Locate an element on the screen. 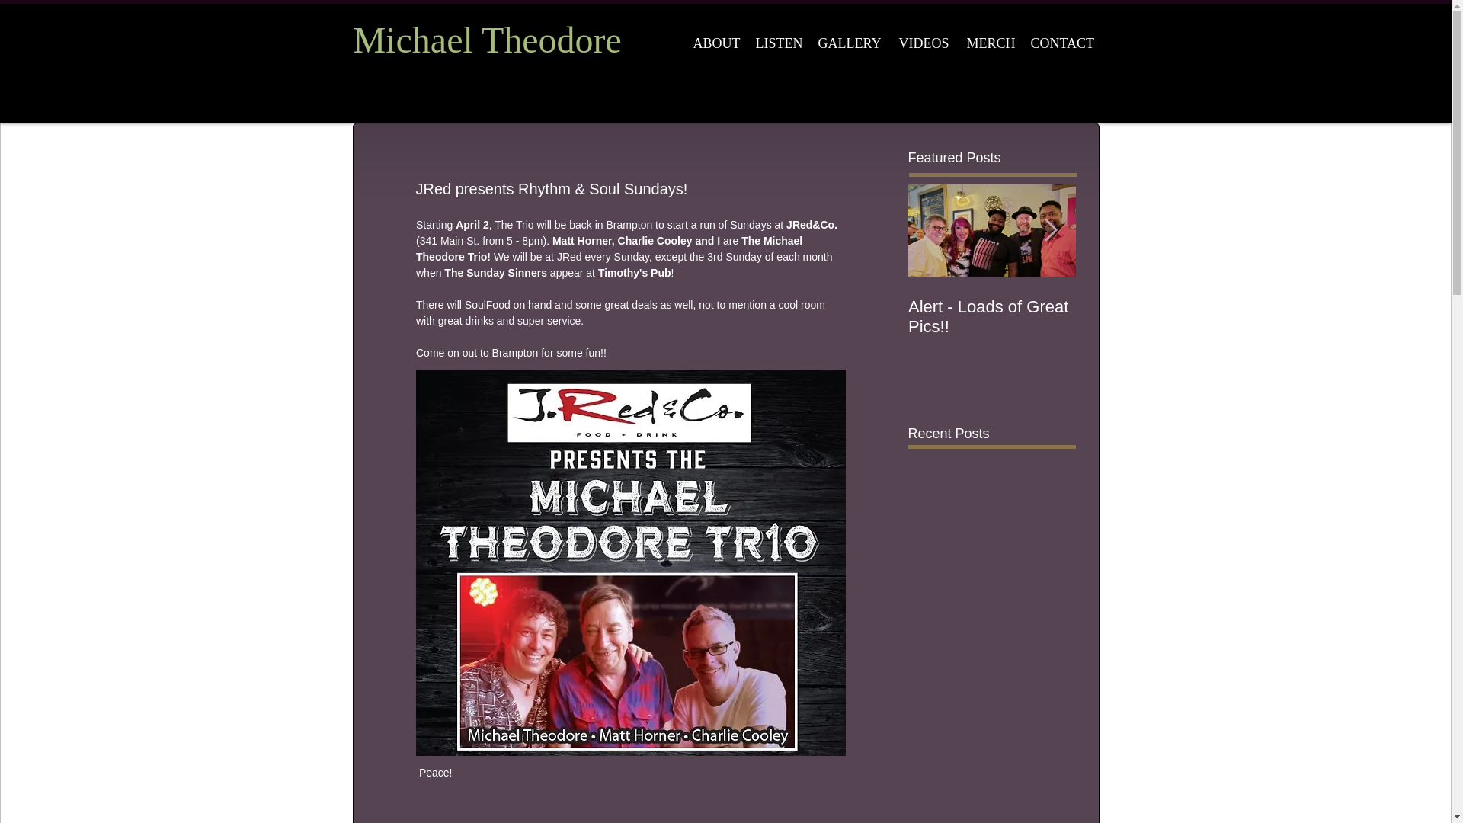  GALLERY is located at coordinates (850, 43).